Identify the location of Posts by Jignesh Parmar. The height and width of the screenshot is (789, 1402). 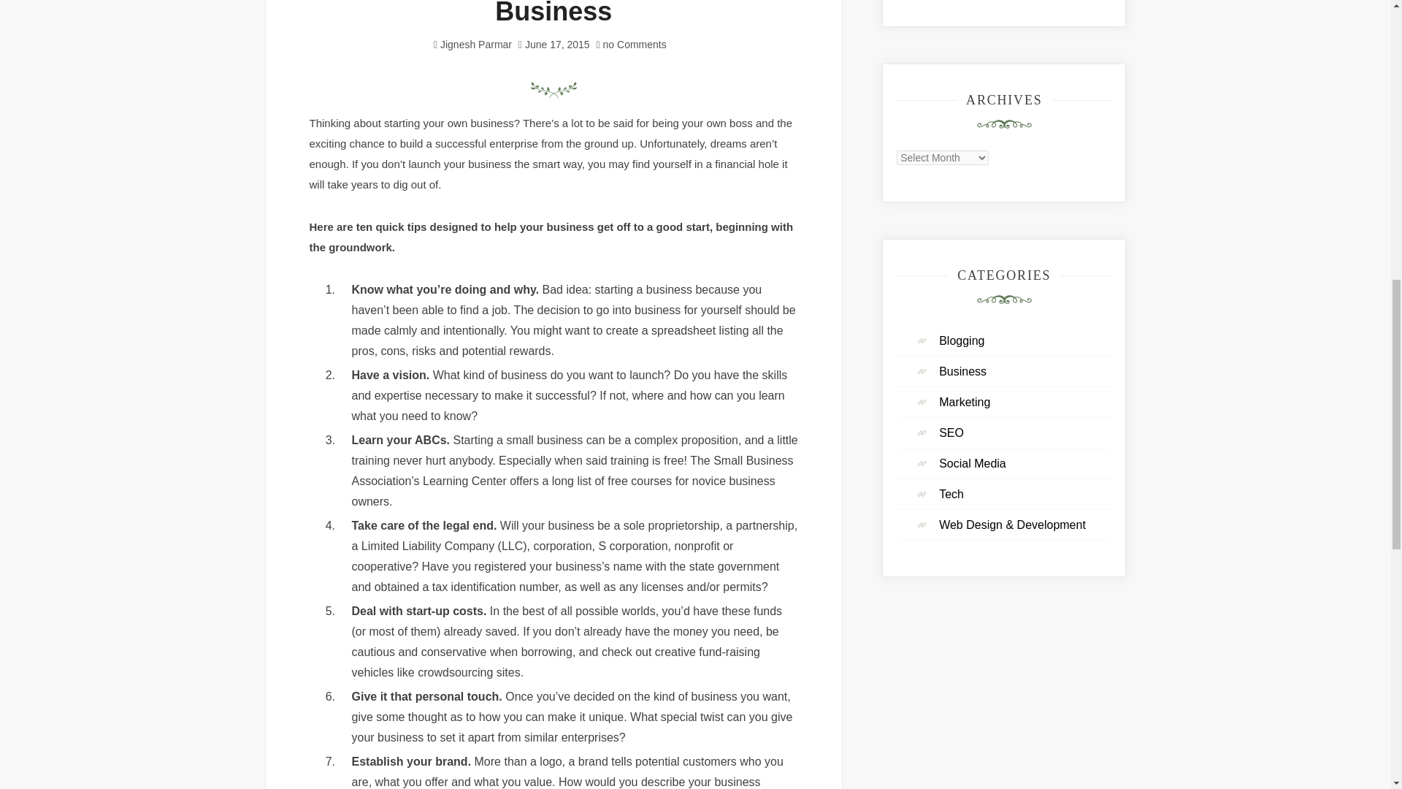
(475, 44).